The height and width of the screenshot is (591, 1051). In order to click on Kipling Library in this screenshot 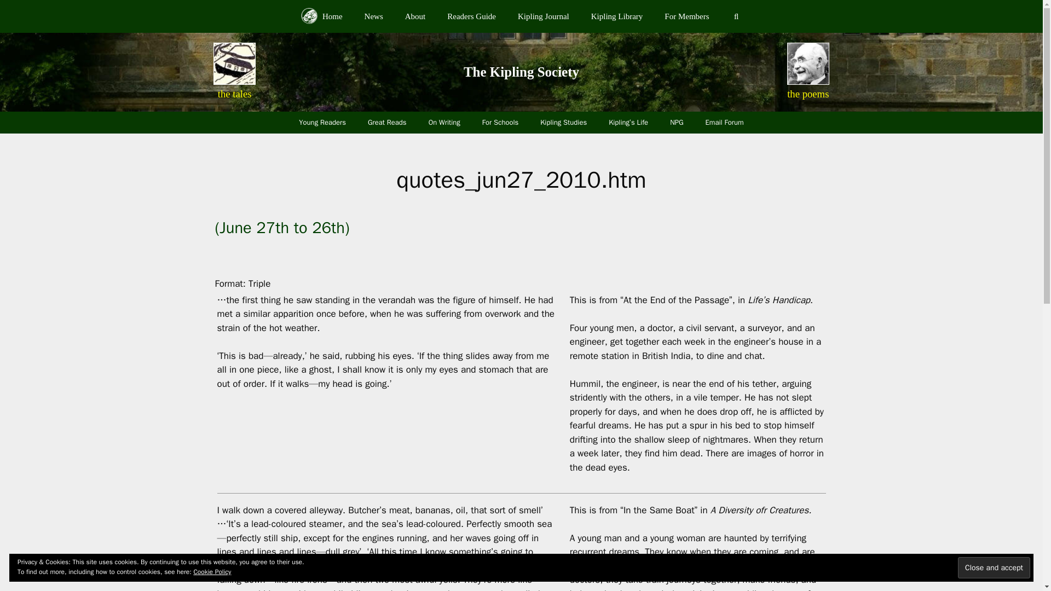, I will do `click(616, 16)`.